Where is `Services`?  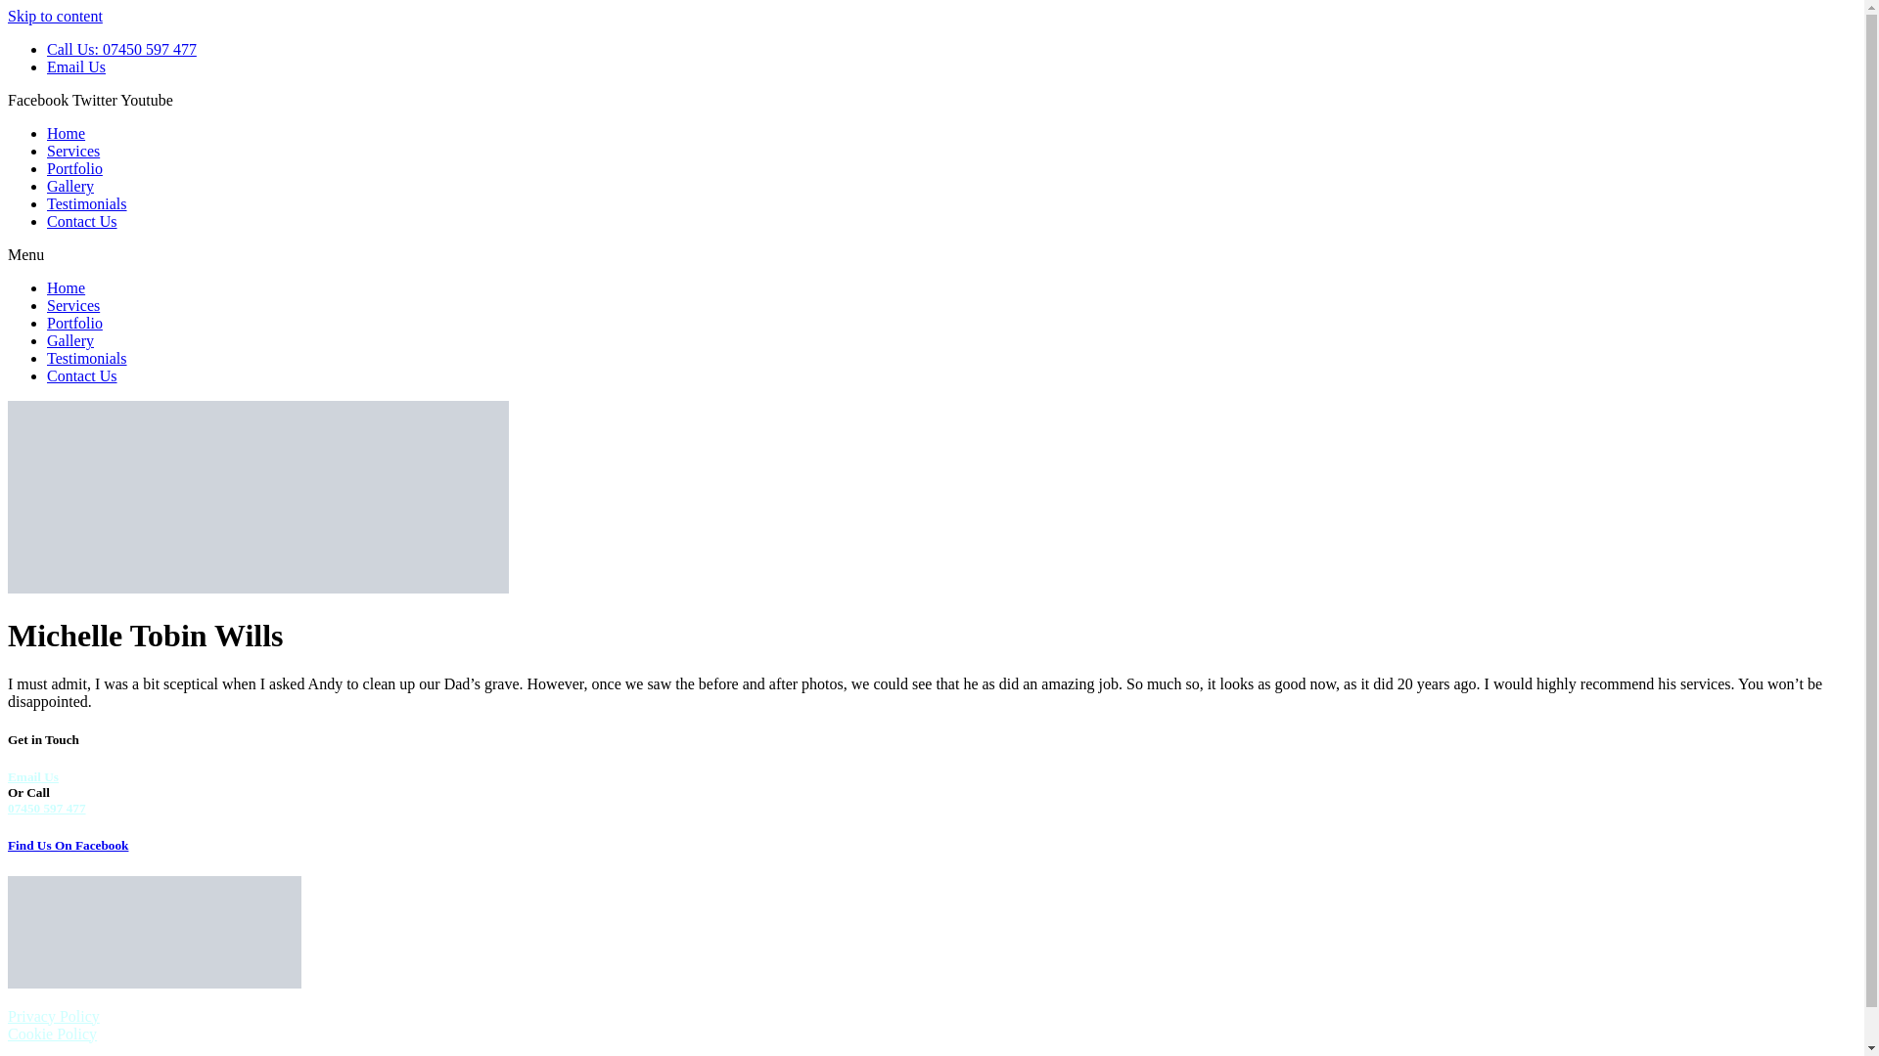
Services is located at coordinates (72, 151).